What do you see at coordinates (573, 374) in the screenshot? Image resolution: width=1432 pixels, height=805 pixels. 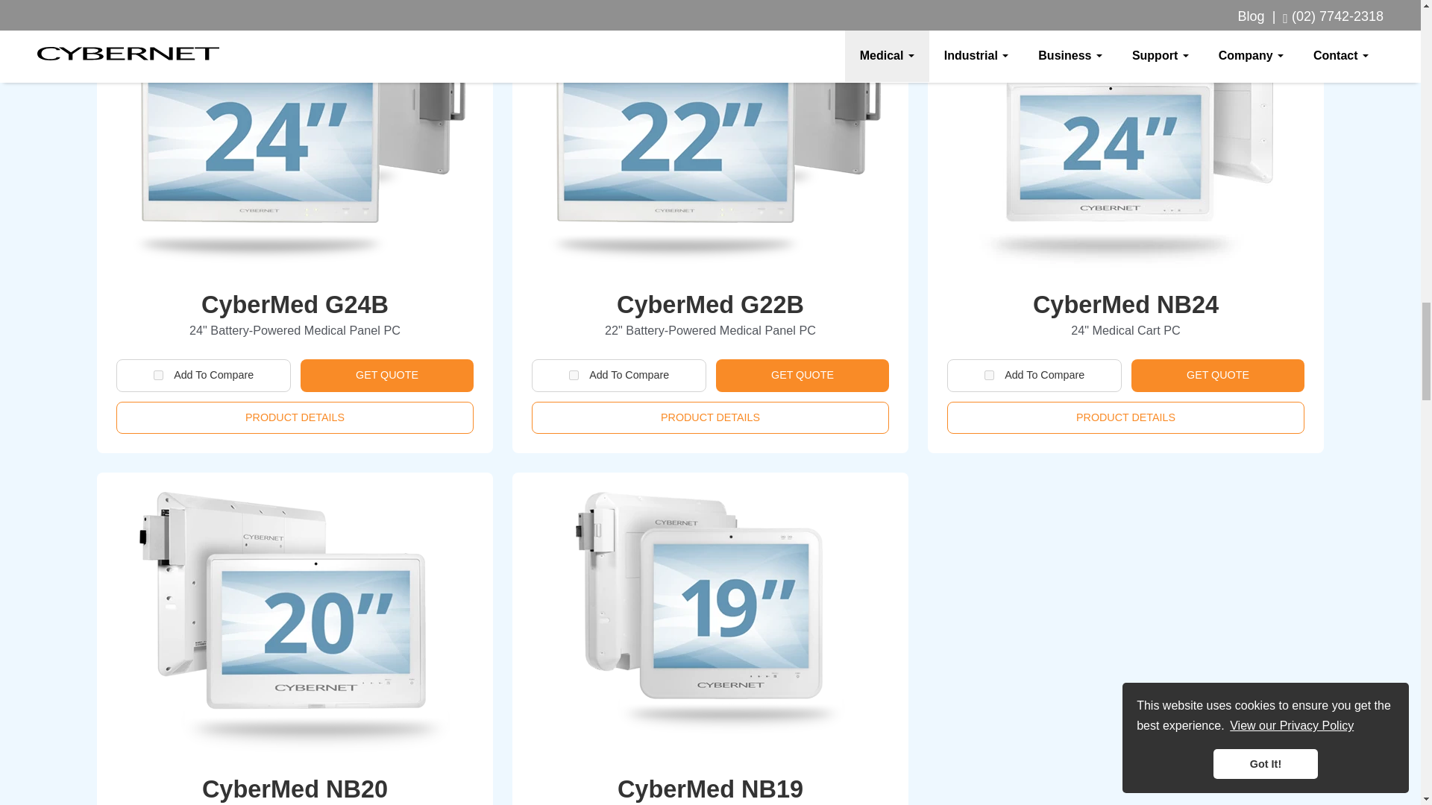 I see `310` at bounding box center [573, 374].